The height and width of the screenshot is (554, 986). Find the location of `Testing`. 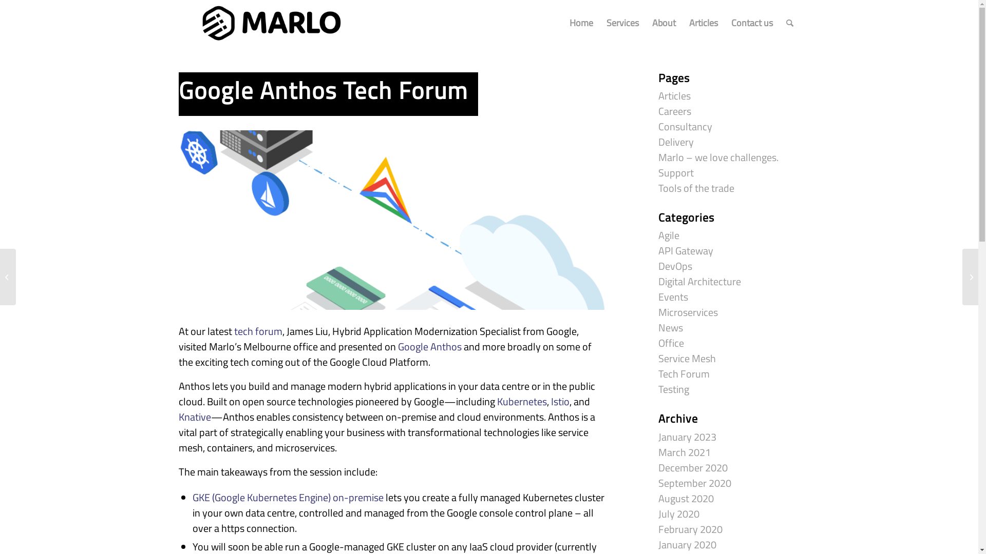

Testing is located at coordinates (674, 389).